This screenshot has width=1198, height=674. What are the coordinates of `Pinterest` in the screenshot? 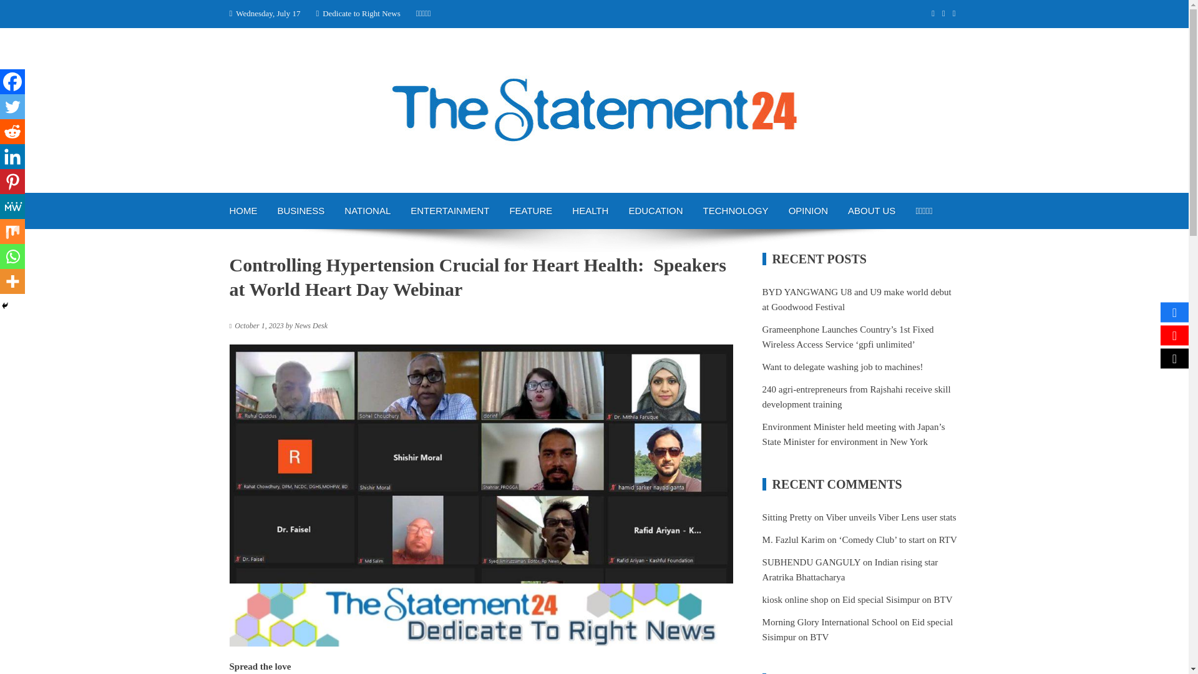 It's located at (12, 182).